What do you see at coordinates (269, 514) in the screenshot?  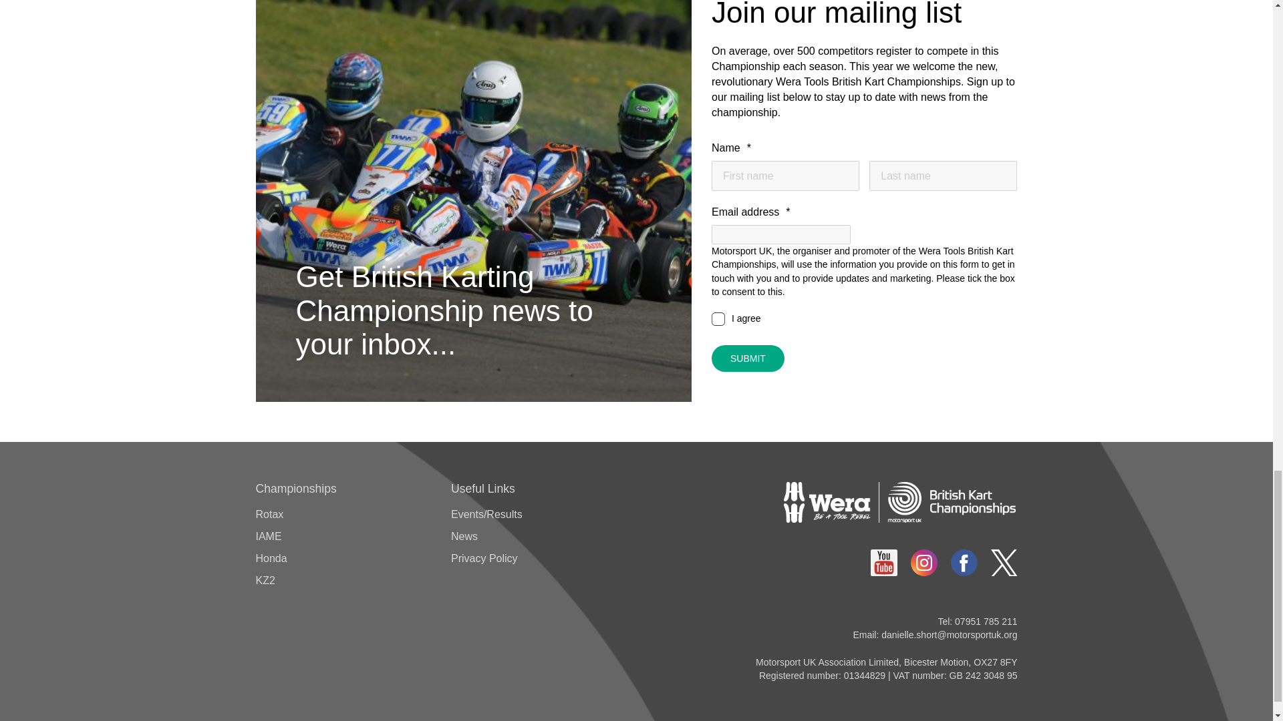 I see `Rotax` at bounding box center [269, 514].